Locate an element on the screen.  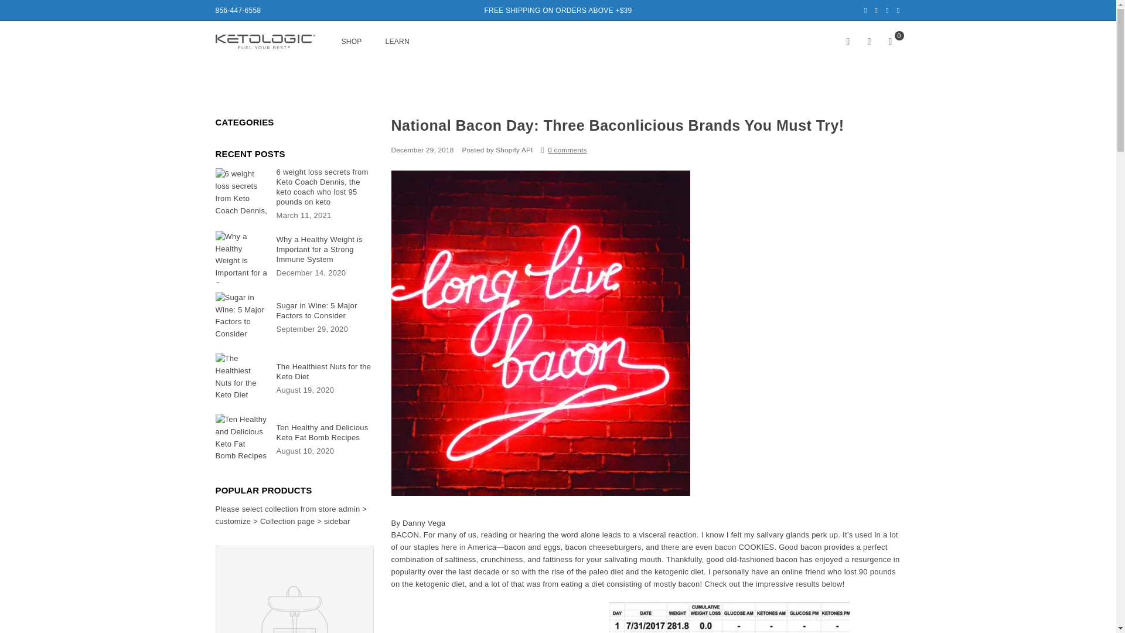
0 comments is located at coordinates (567, 150).